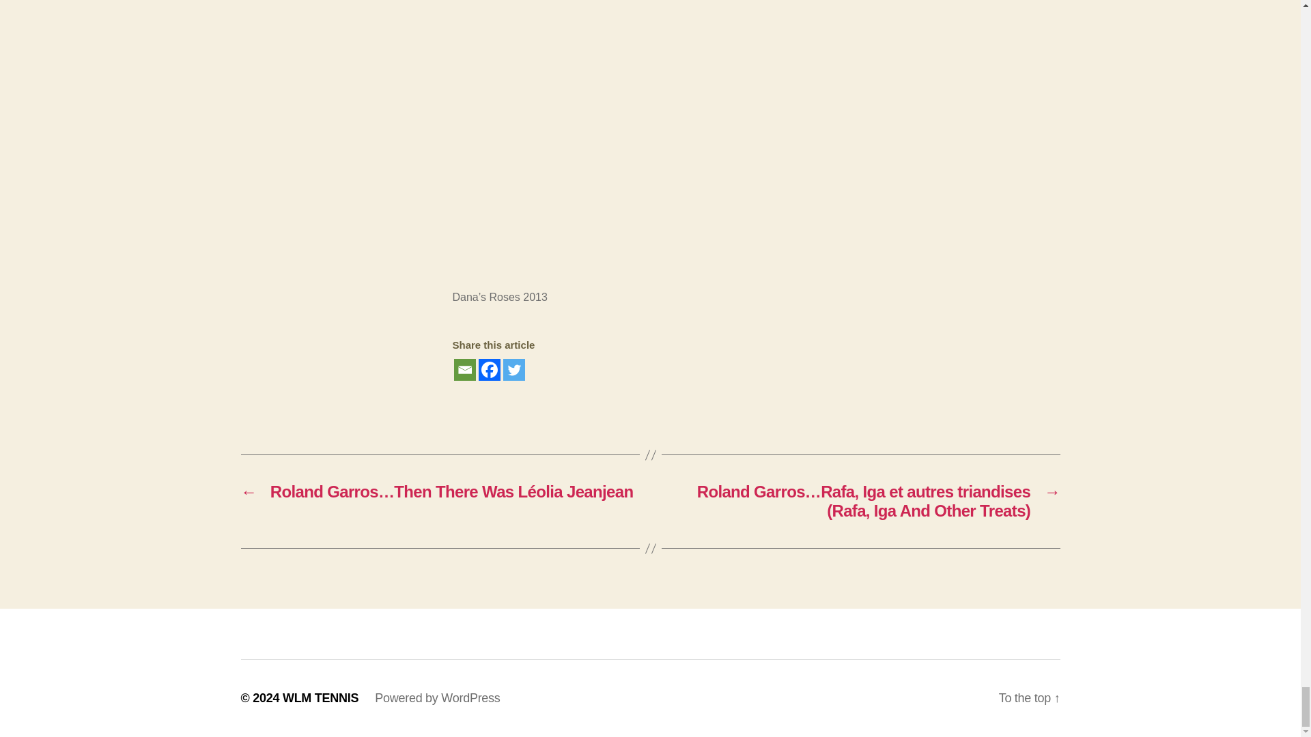 Image resolution: width=1311 pixels, height=737 pixels. I want to click on Facebook, so click(489, 370).